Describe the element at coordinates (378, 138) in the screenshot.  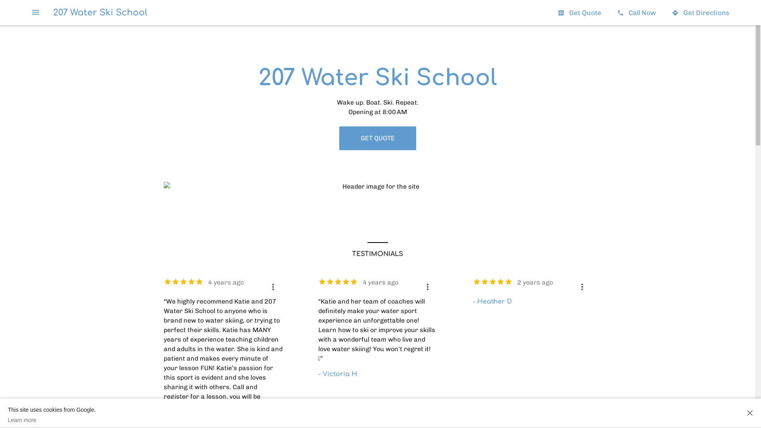
I see `GET QUOTE` at that location.